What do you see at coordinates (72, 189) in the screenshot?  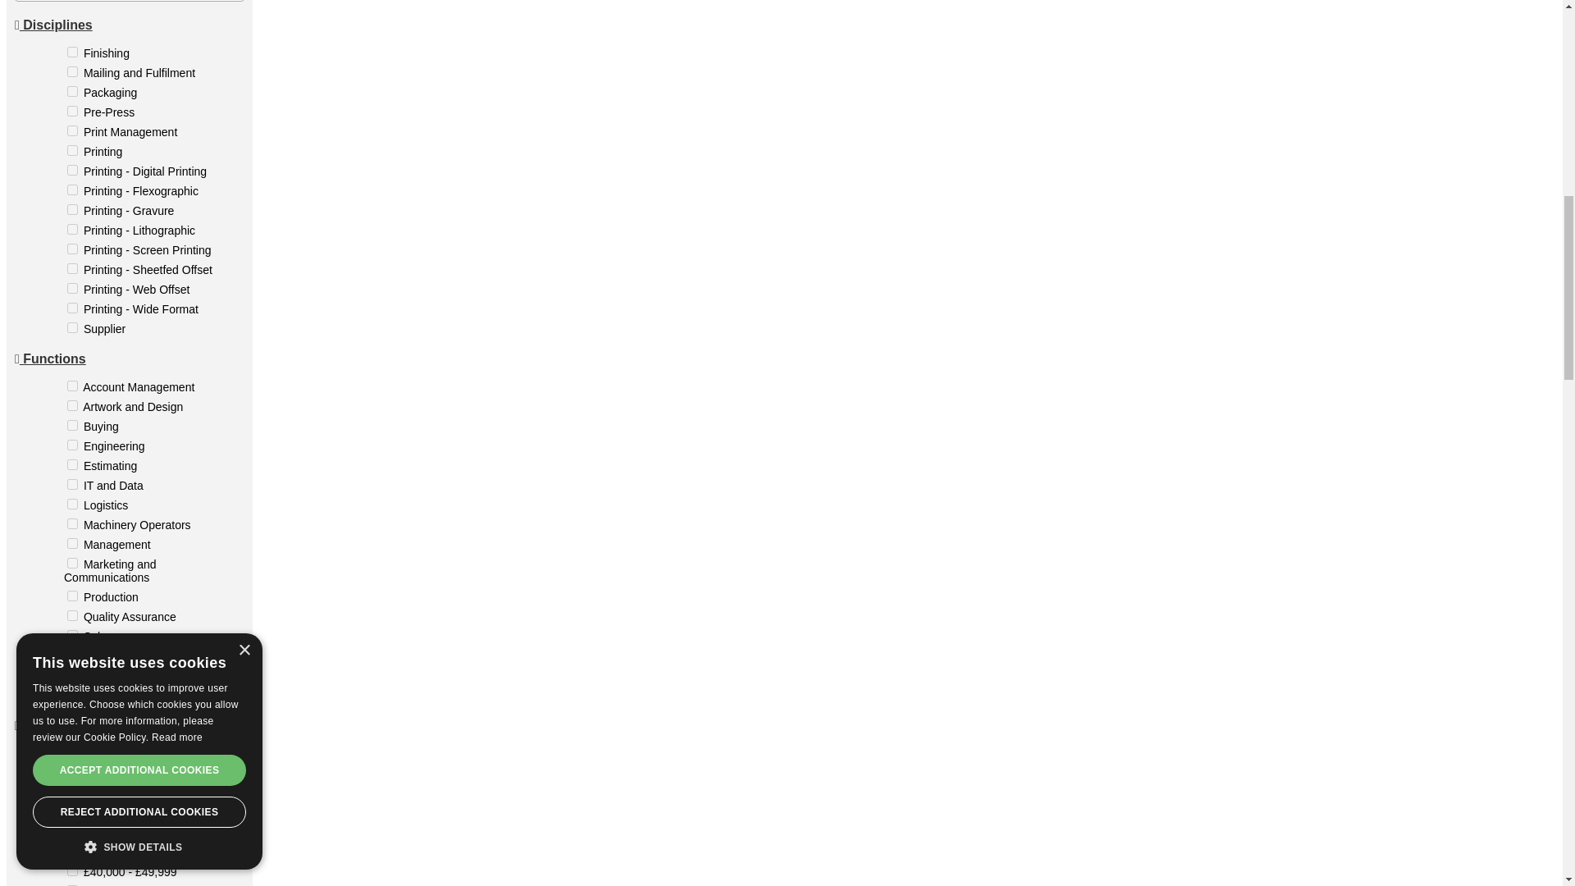 I see `87` at bounding box center [72, 189].